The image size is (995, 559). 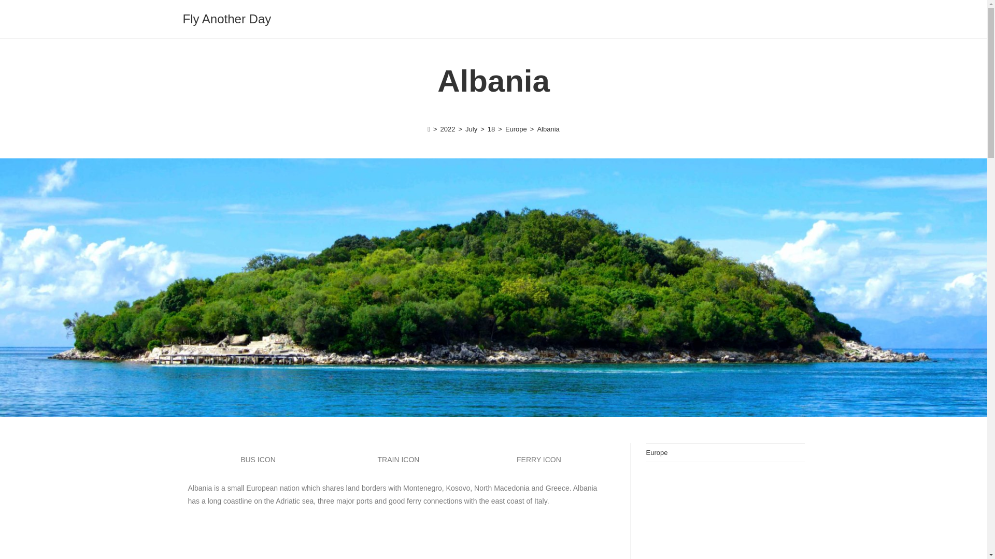 What do you see at coordinates (226, 19) in the screenshot?
I see `Fly Another Day` at bounding box center [226, 19].